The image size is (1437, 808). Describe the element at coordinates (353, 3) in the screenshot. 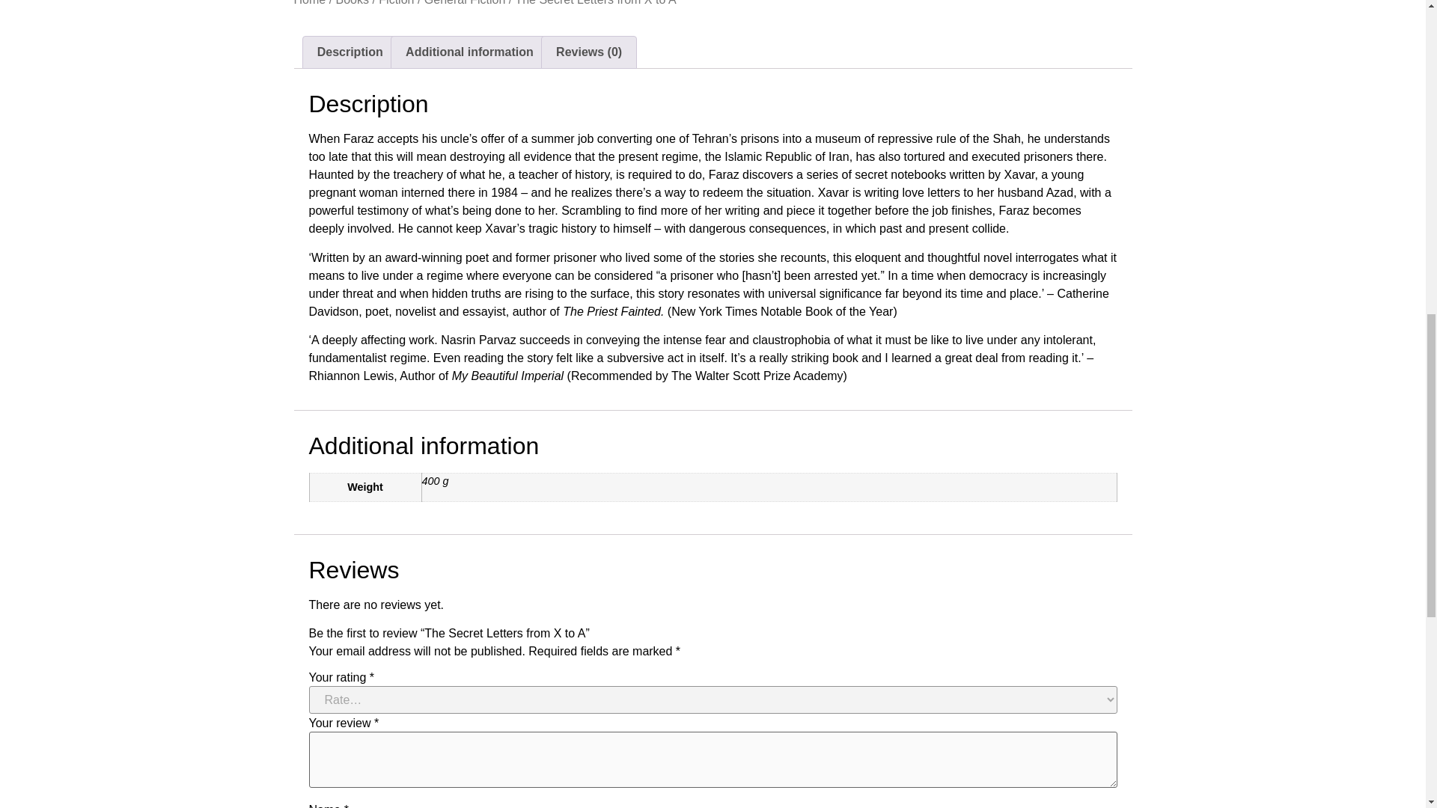

I see `Books` at that location.